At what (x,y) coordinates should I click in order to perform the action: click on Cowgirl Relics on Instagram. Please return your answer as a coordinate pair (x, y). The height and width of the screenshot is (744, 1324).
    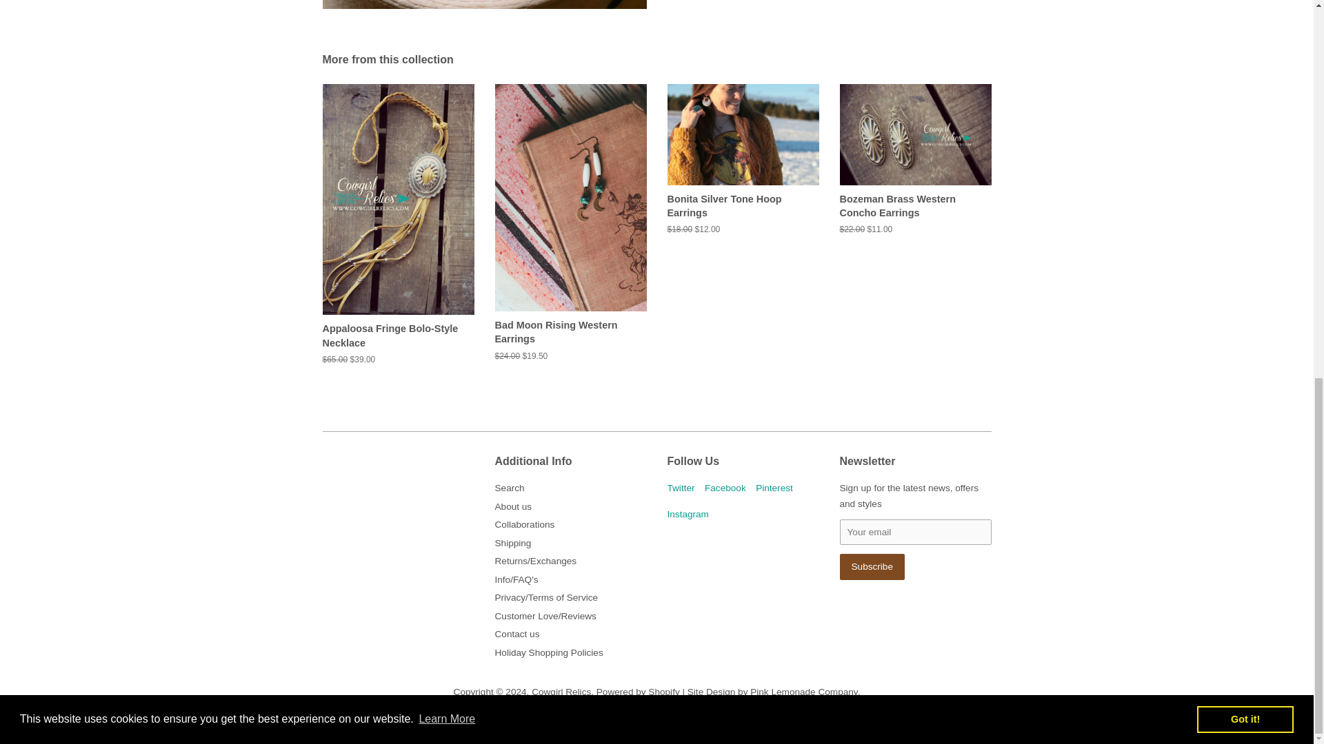
    Looking at the image, I should click on (688, 514).